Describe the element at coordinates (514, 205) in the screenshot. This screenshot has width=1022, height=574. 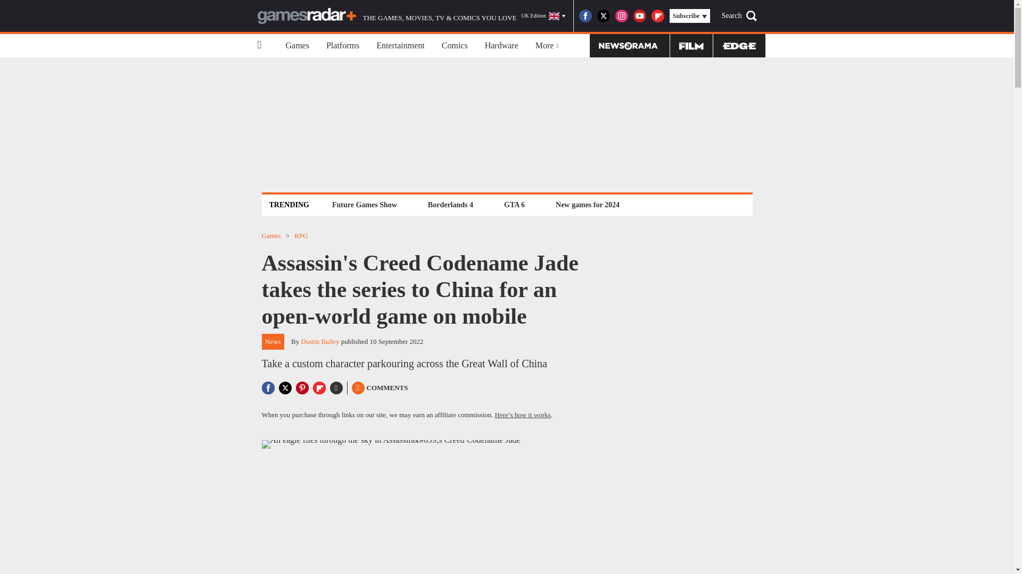
I see `GTA 6` at that location.